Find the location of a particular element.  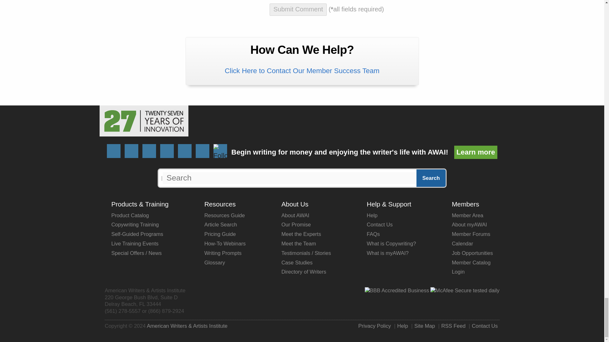

Better Business Bureau Accredited Business is located at coordinates (397, 291).